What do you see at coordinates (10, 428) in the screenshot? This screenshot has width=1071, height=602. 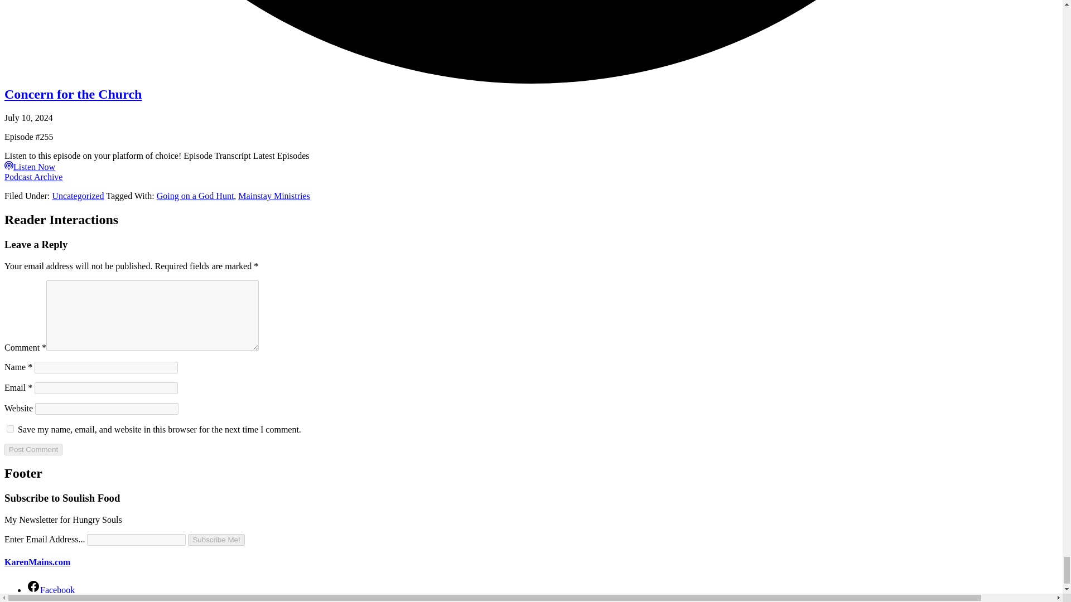 I see `yes` at bounding box center [10, 428].